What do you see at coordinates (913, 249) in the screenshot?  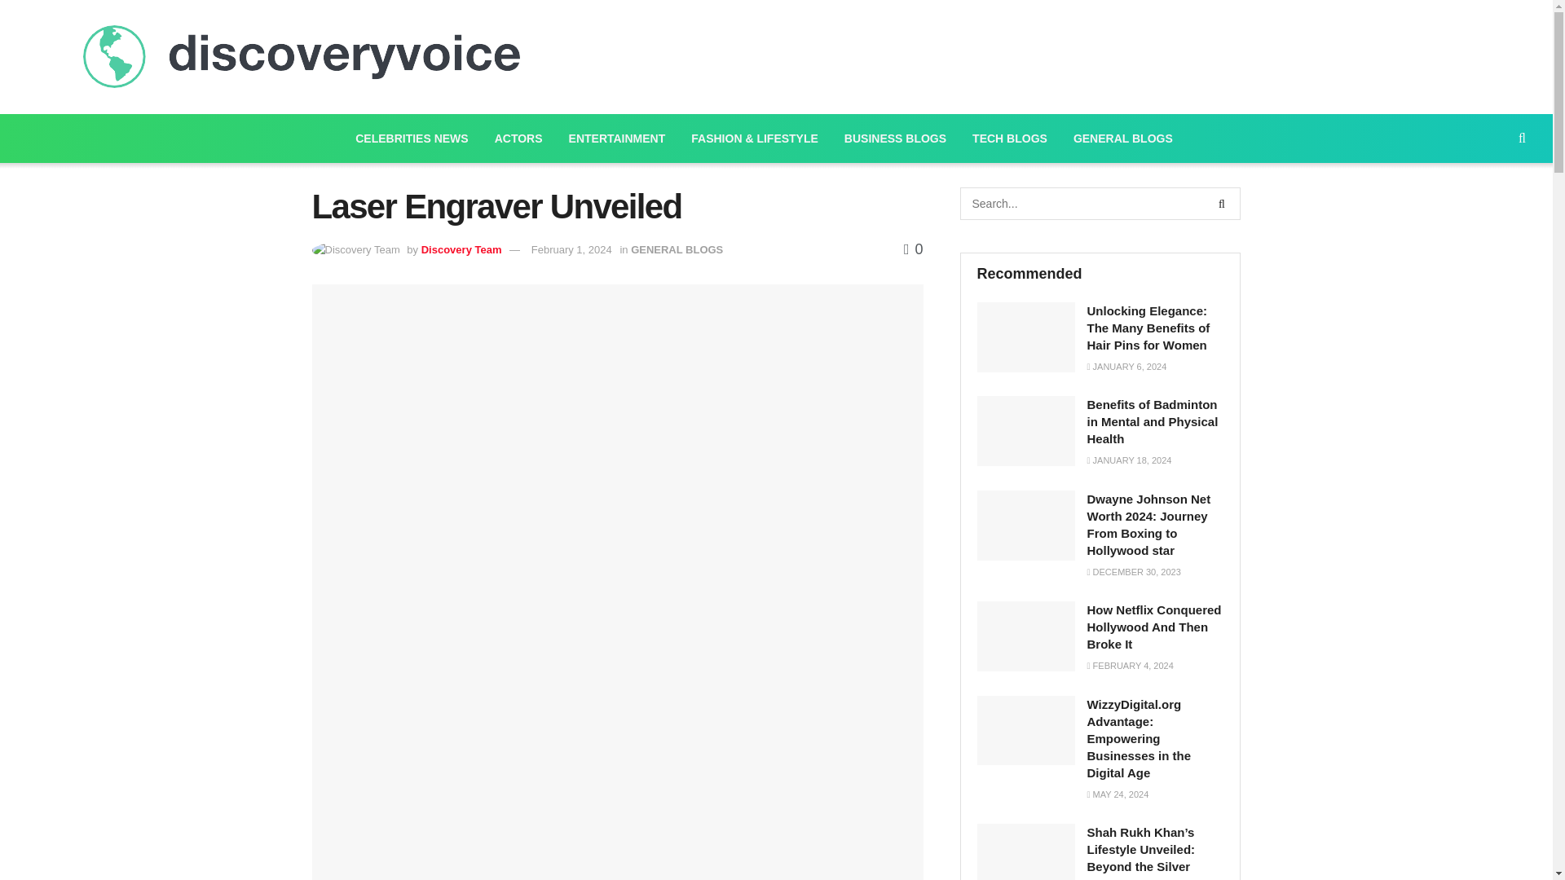 I see `0` at bounding box center [913, 249].